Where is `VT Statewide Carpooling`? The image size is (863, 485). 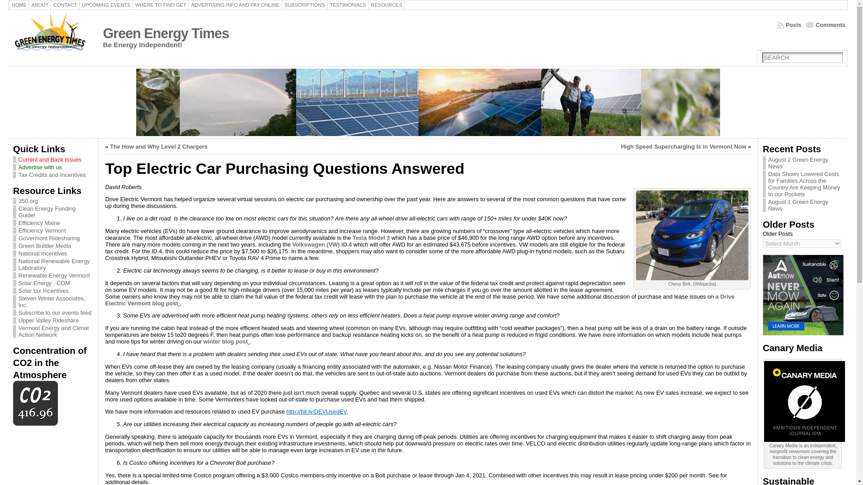
VT Statewide Carpooling is located at coordinates (49, 238).